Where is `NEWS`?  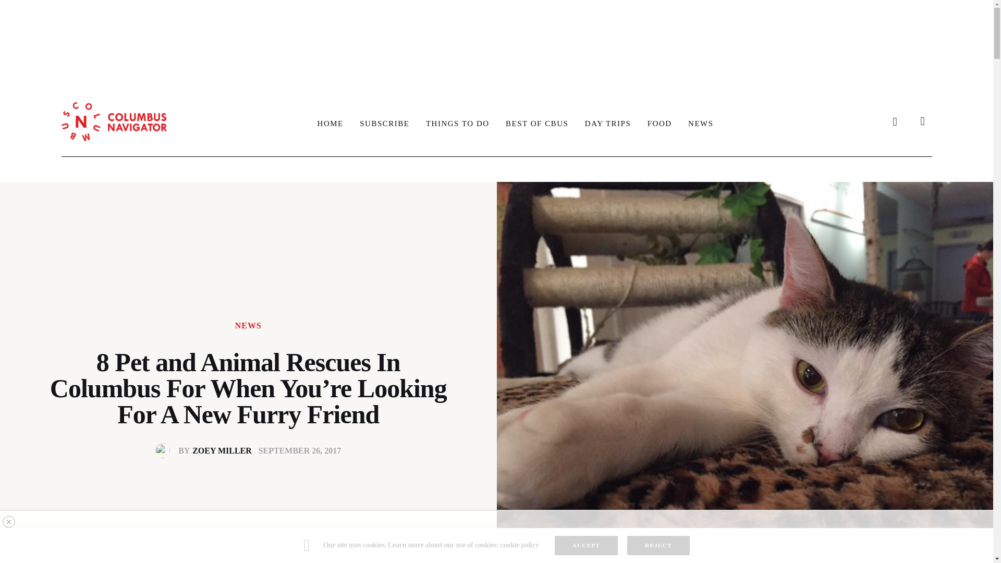
NEWS is located at coordinates (496, 39).